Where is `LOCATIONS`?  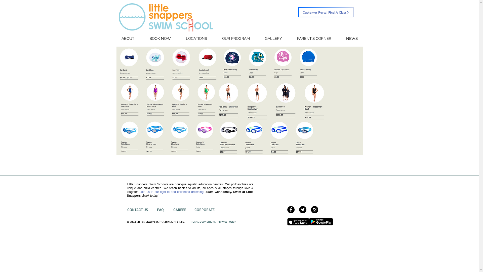 LOCATIONS is located at coordinates (196, 39).